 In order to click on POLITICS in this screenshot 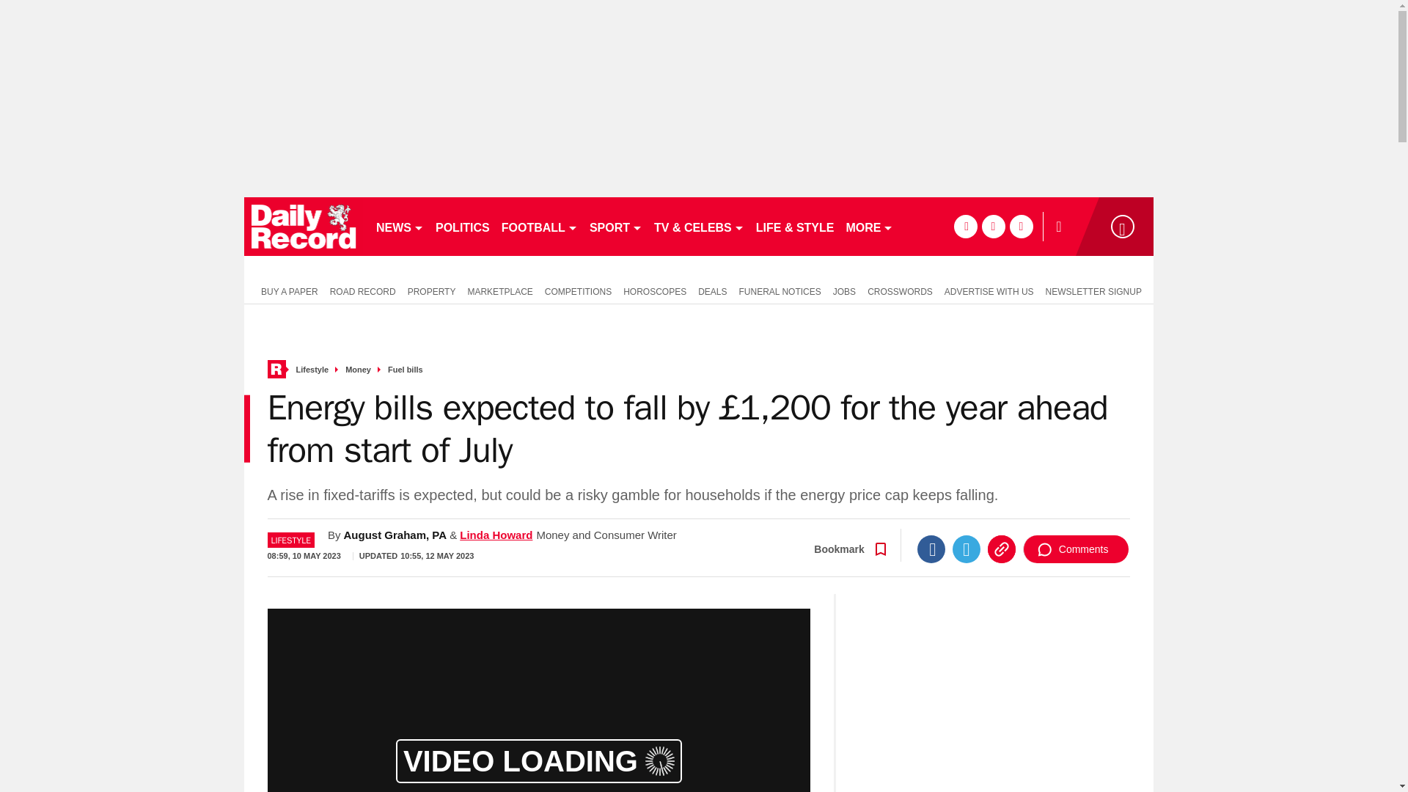, I will do `click(462, 226)`.